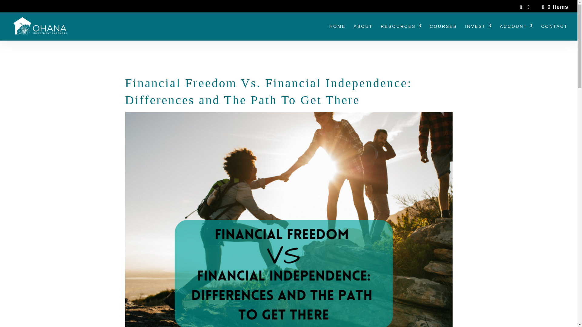 The height and width of the screenshot is (327, 582). What do you see at coordinates (554, 32) in the screenshot?
I see `CONTACT` at bounding box center [554, 32].